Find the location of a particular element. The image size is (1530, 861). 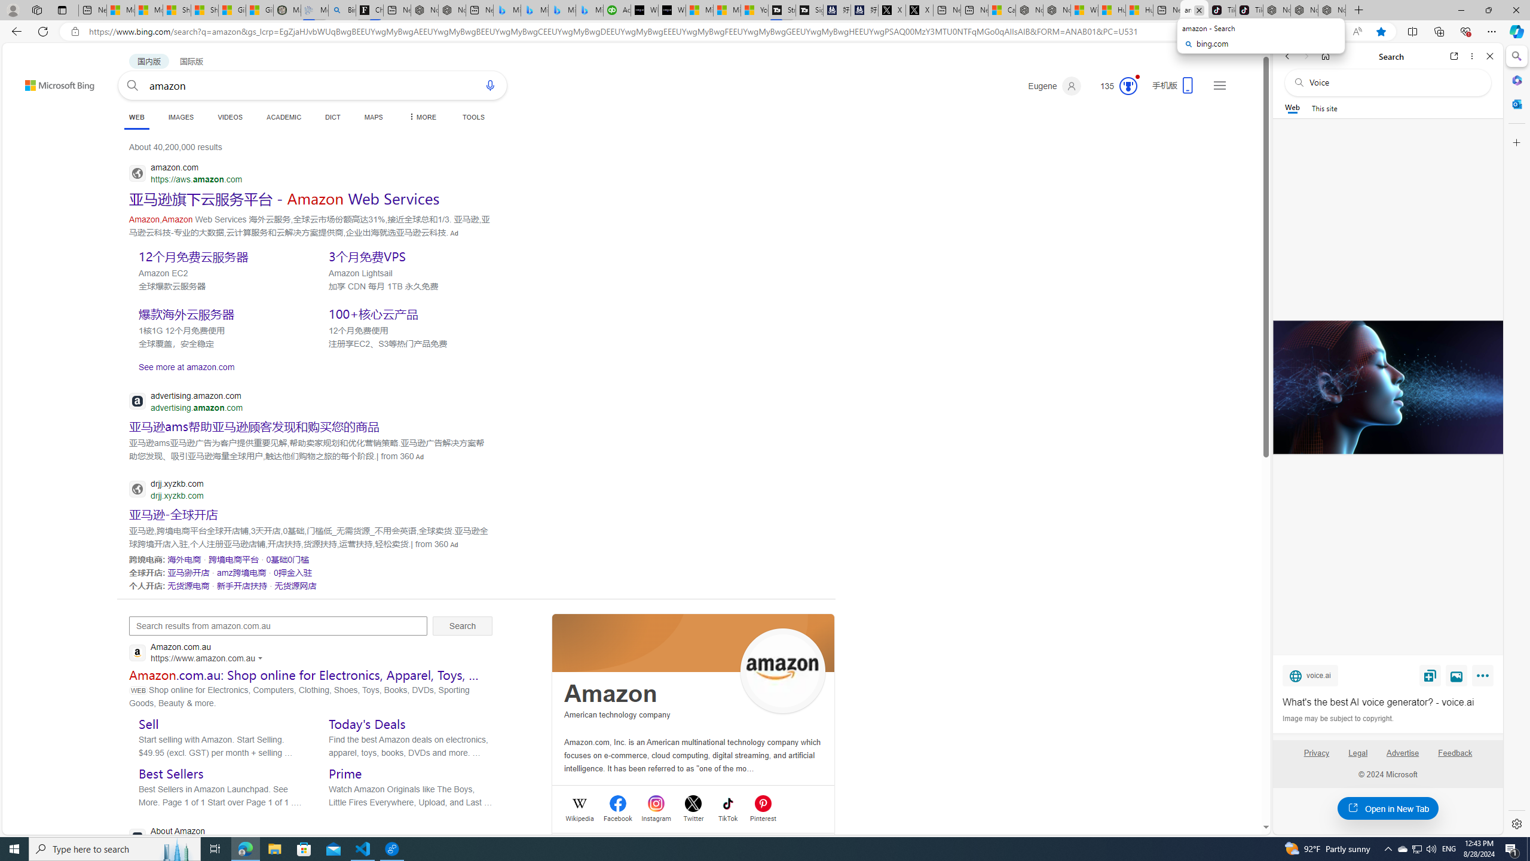

SERP,5558 is located at coordinates (253, 426).